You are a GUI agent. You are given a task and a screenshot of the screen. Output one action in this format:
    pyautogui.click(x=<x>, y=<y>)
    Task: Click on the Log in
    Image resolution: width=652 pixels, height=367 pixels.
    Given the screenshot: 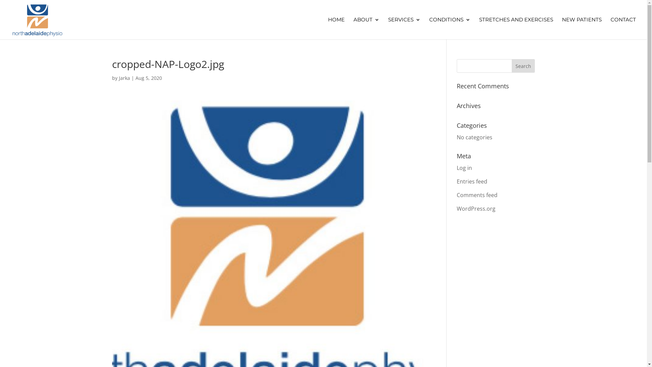 What is the action you would take?
    pyautogui.click(x=465, y=168)
    